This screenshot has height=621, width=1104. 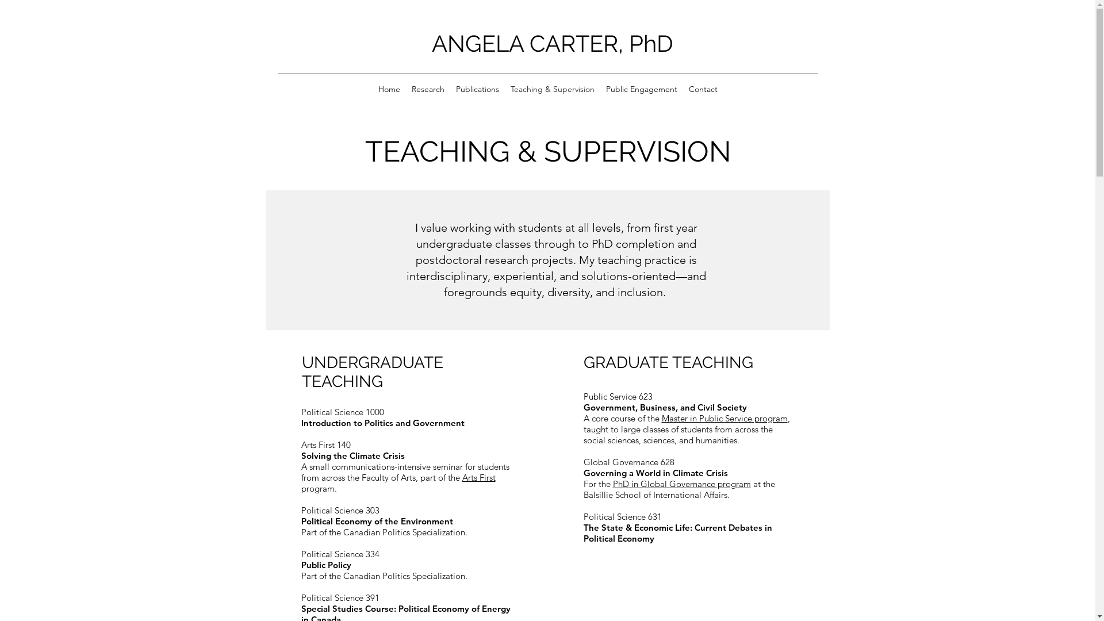 I want to click on ANGELA CARTER, PhD, so click(x=553, y=44).